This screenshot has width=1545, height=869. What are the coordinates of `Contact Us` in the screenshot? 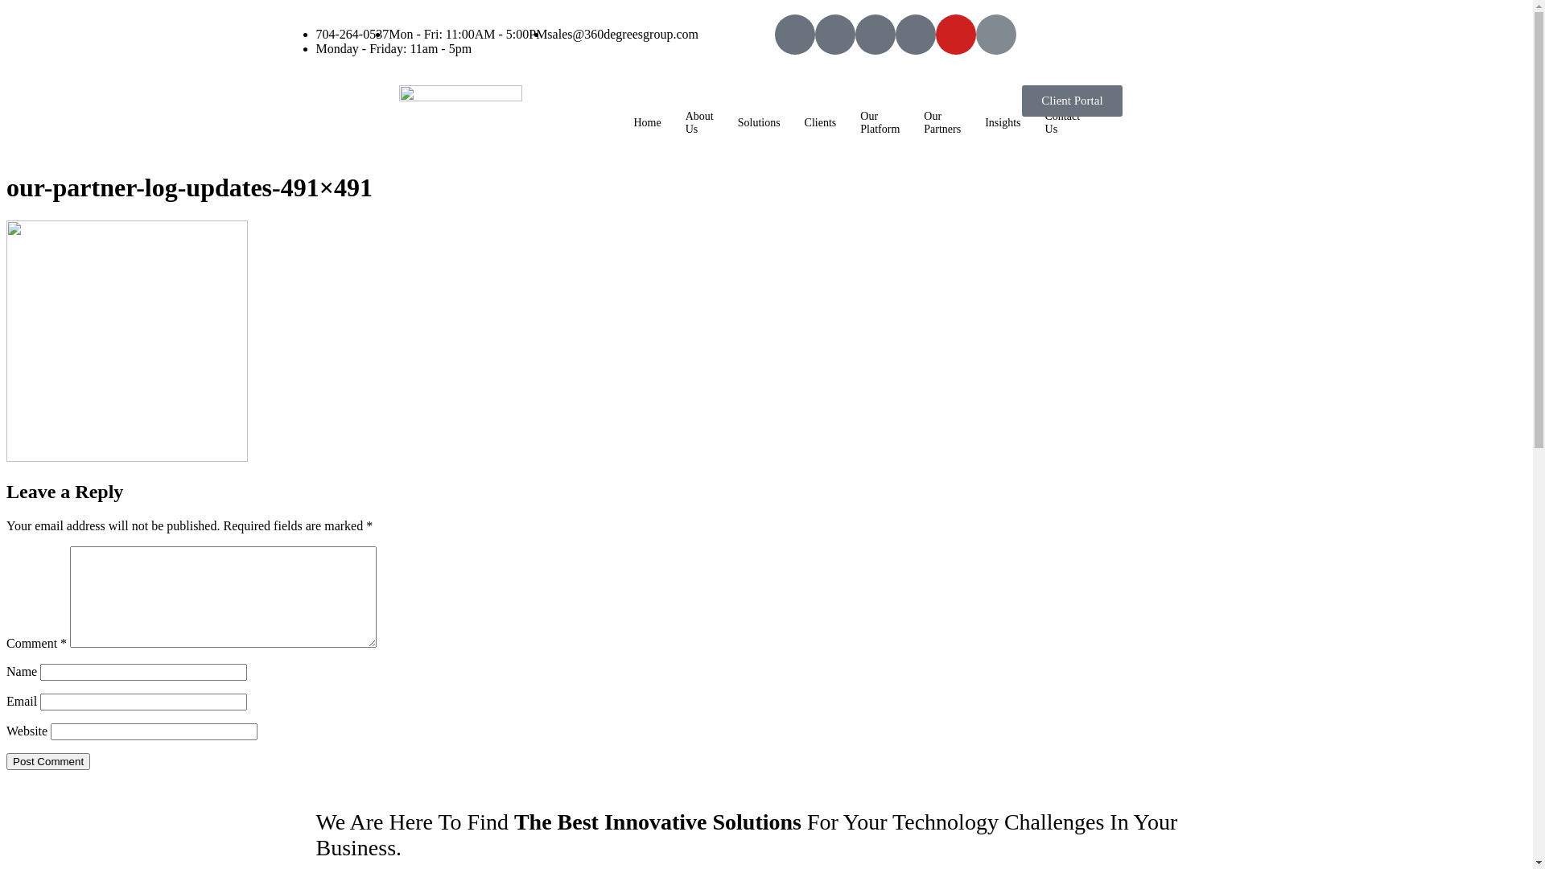 It's located at (1063, 123).